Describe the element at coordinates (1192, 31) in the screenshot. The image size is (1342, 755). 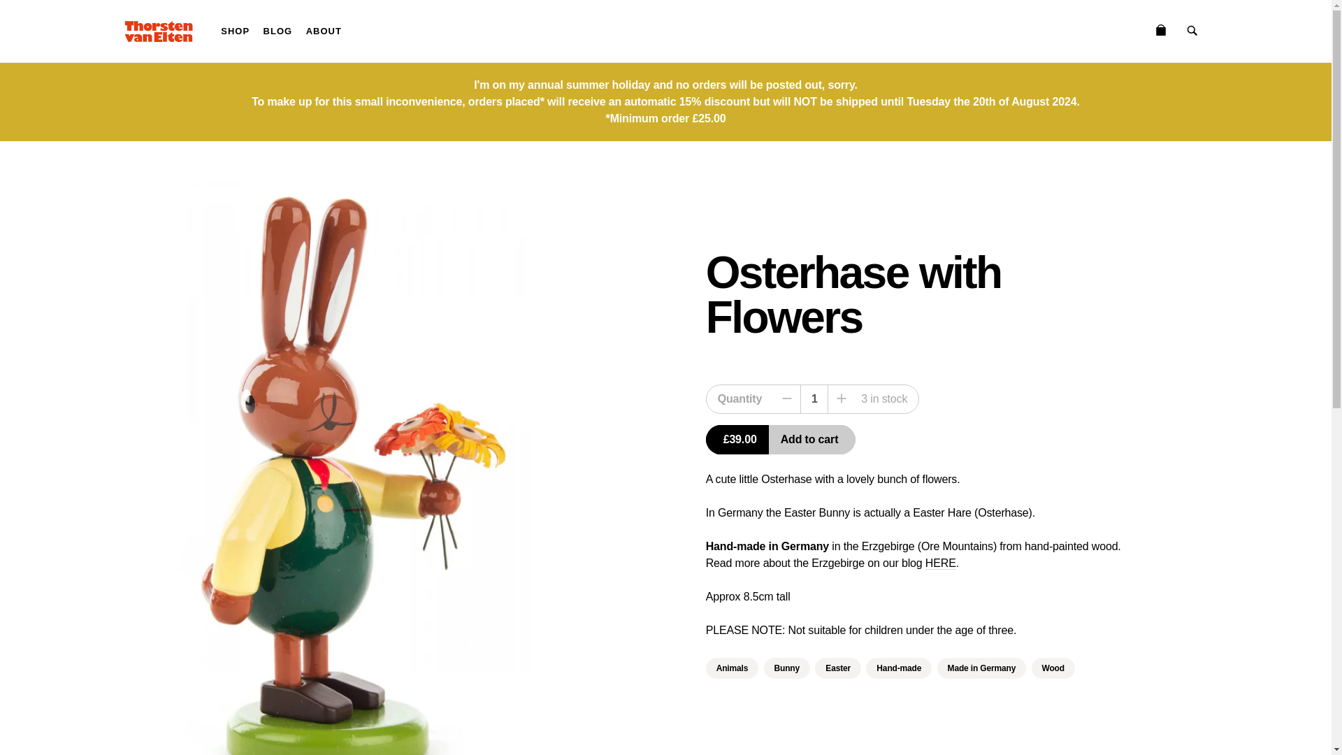
I see `SEARCH` at that location.